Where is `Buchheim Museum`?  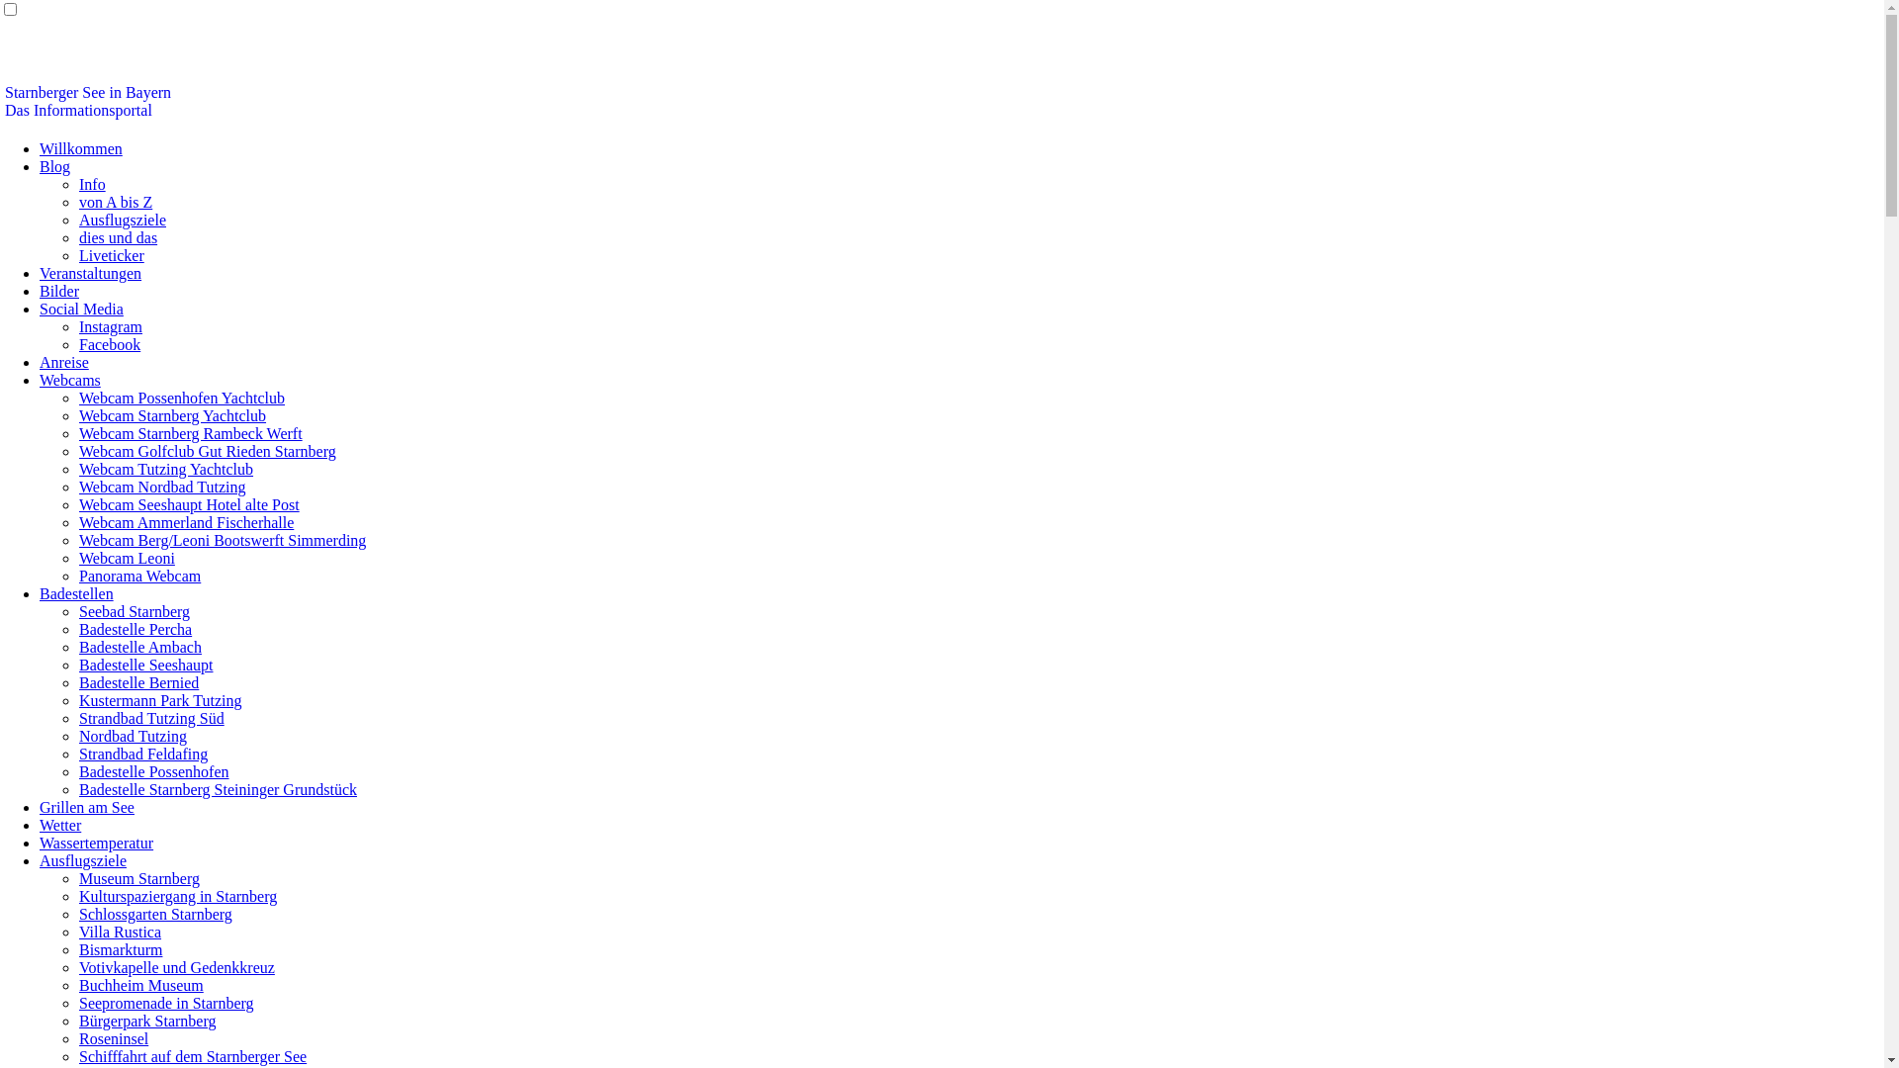 Buchheim Museum is located at coordinates (141, 985).